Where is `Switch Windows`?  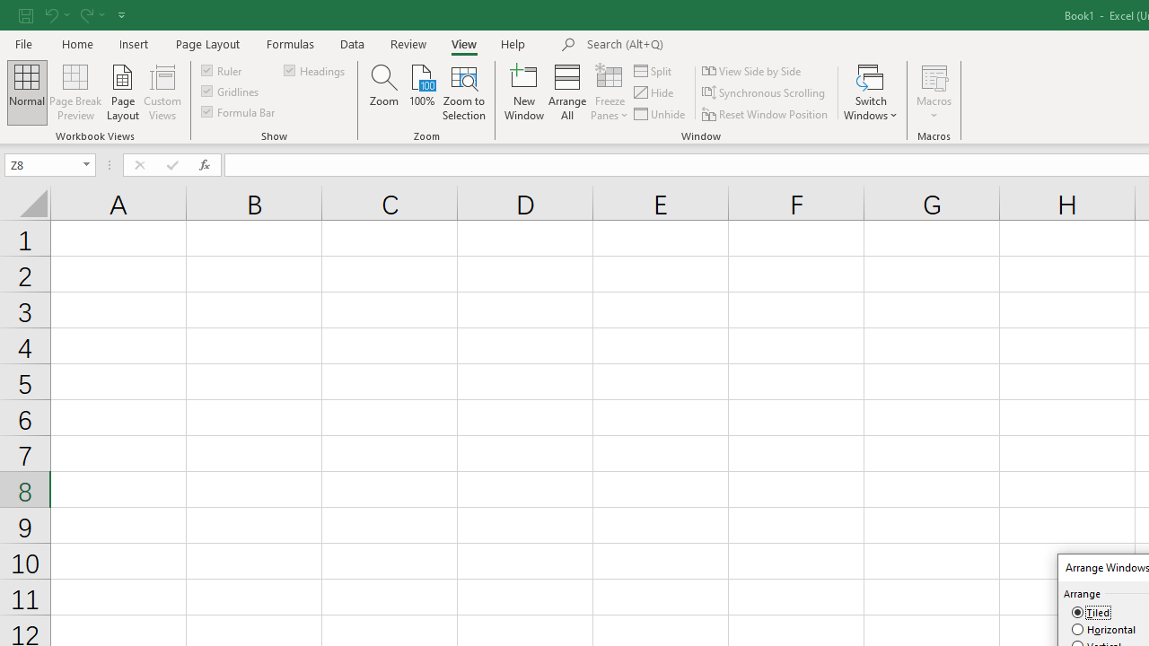
Switch Windows is located at coordinates (871, 92).